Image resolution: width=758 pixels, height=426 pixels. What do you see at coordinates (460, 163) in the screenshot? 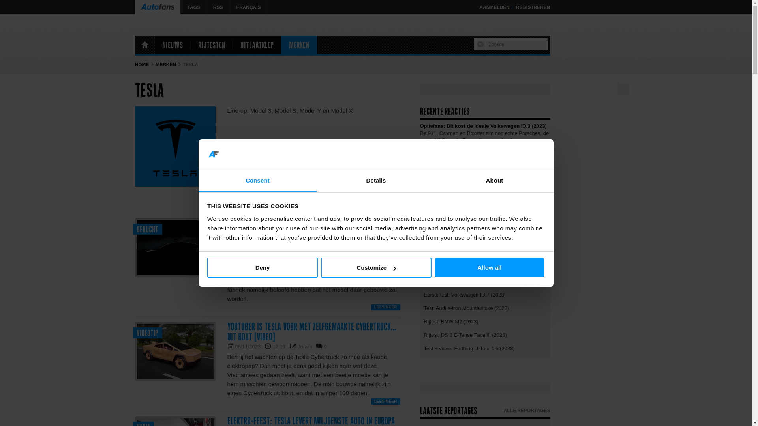
I see `Volkswagen Passat Variant 2023` at bounding box center [460, 163].